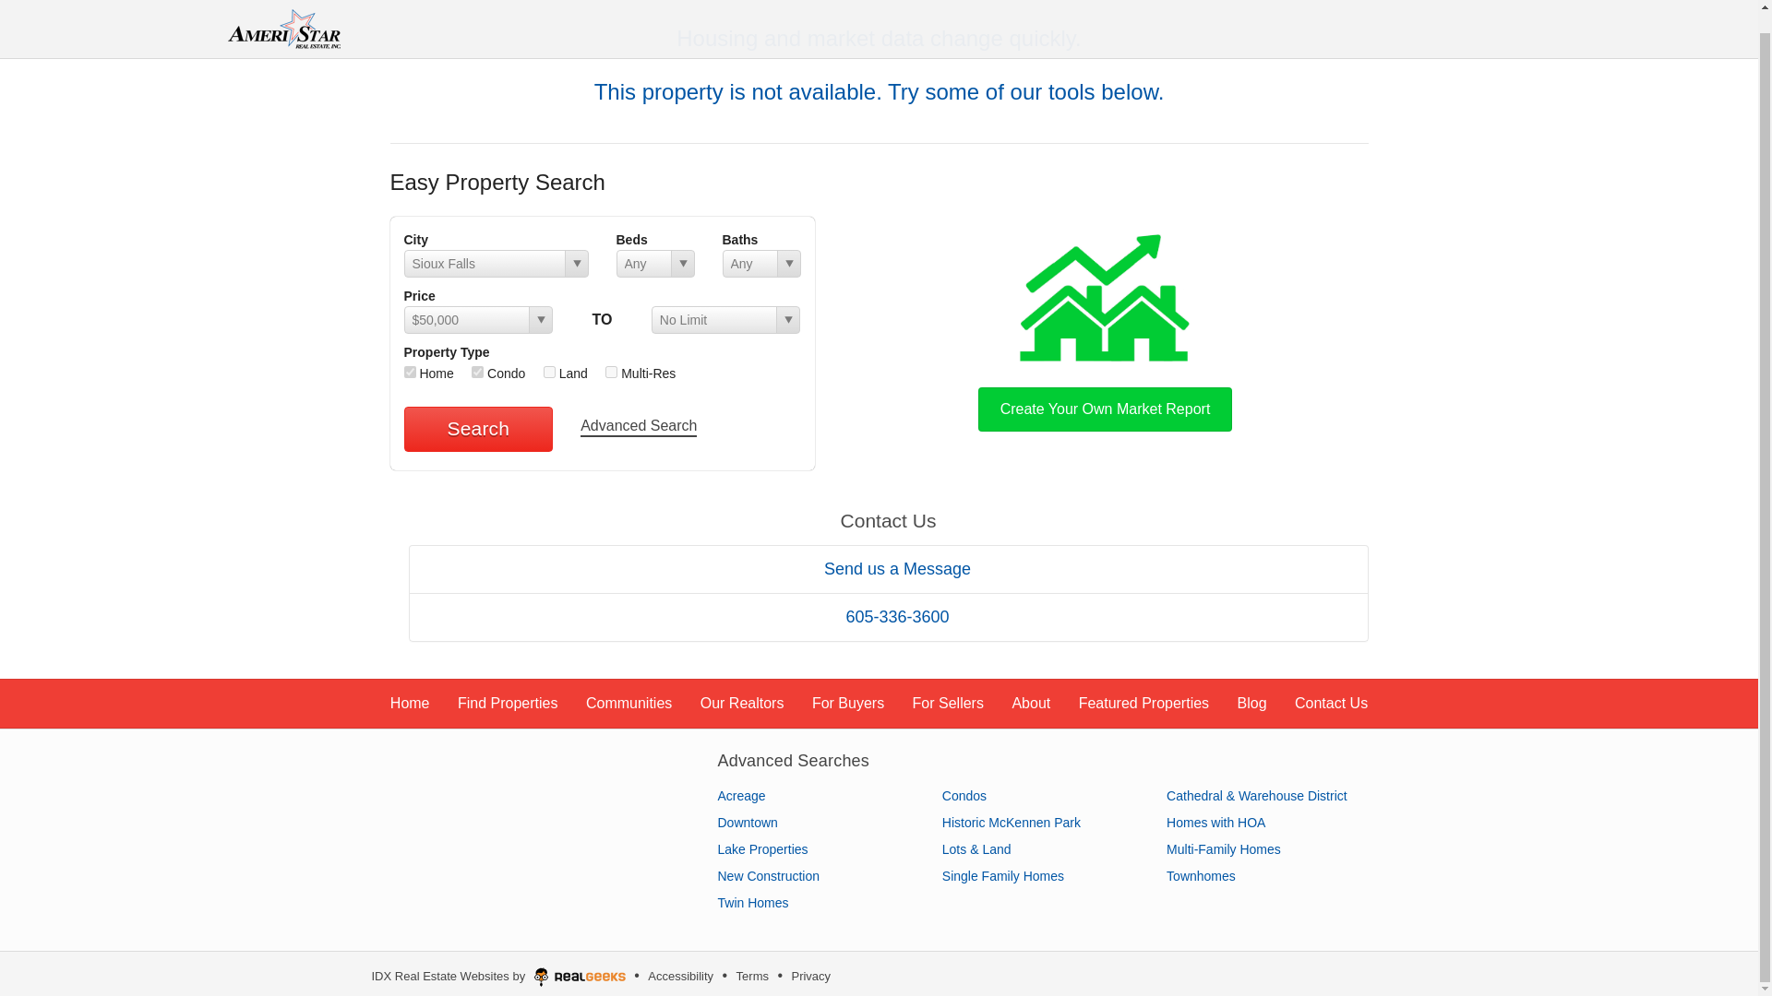 This screenshot has width=1772, height=996. What do you see at coordinates (888, 616) in the screenshot?
I see `605-336-3600` at bounding box center [888, 616].